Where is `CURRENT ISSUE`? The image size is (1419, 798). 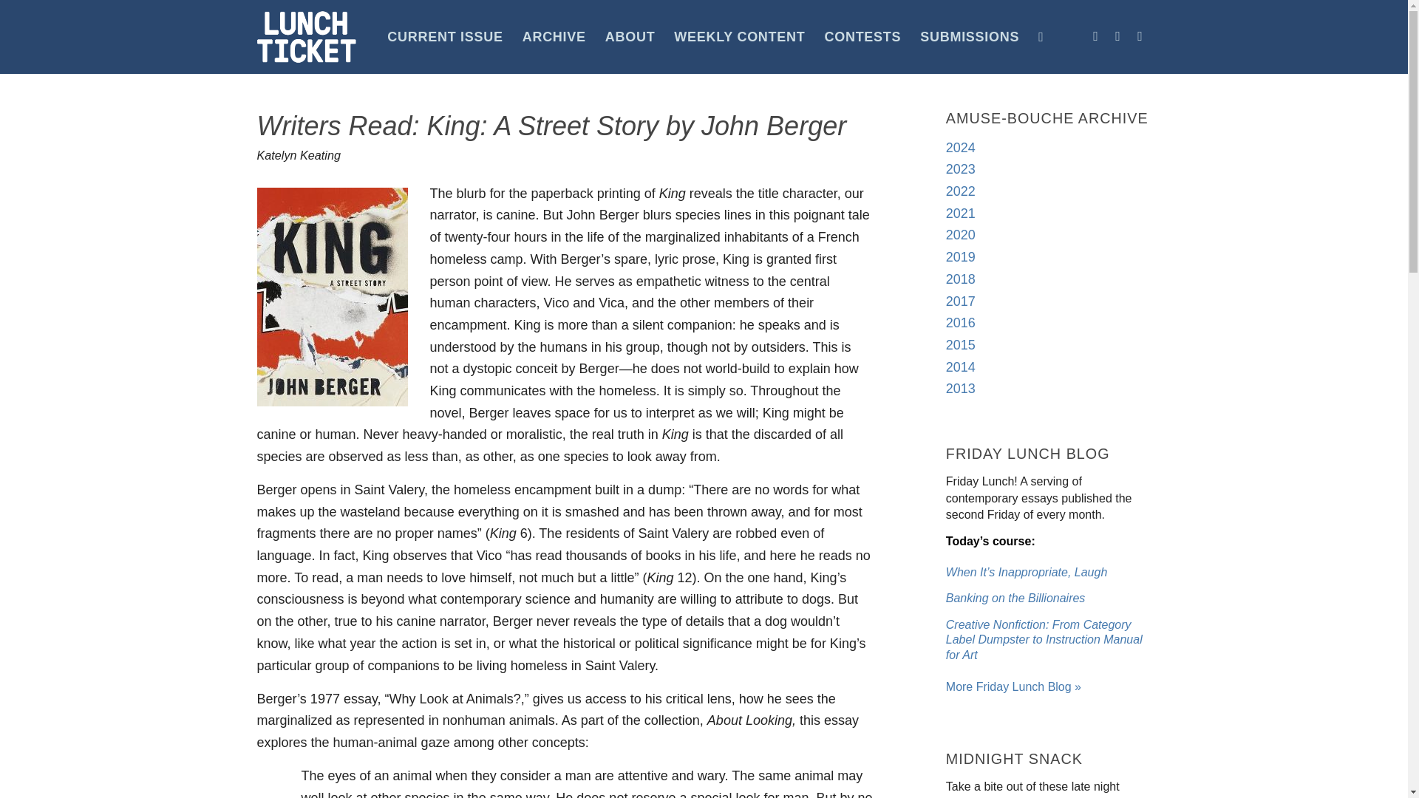
CURRENT ISSUE is located at coordinates (445, 37).